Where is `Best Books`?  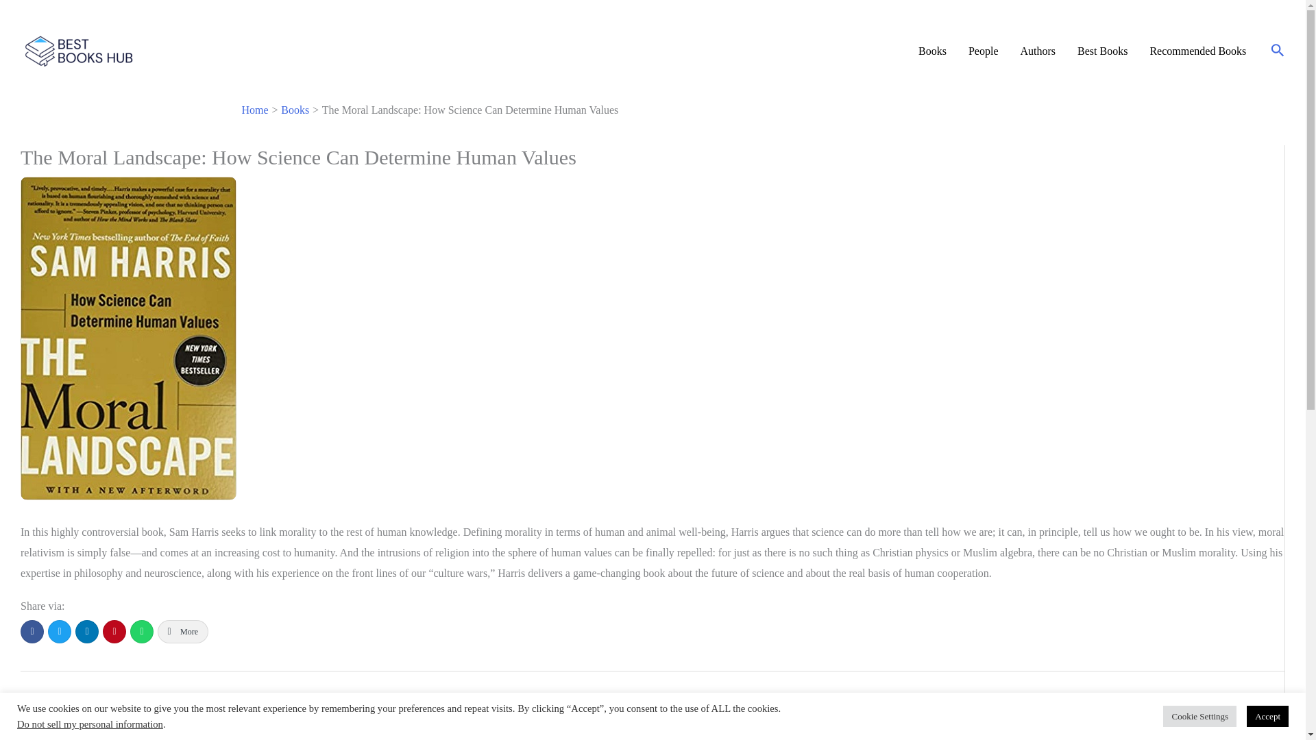
Best Books is located at coordinates (1102, 51).